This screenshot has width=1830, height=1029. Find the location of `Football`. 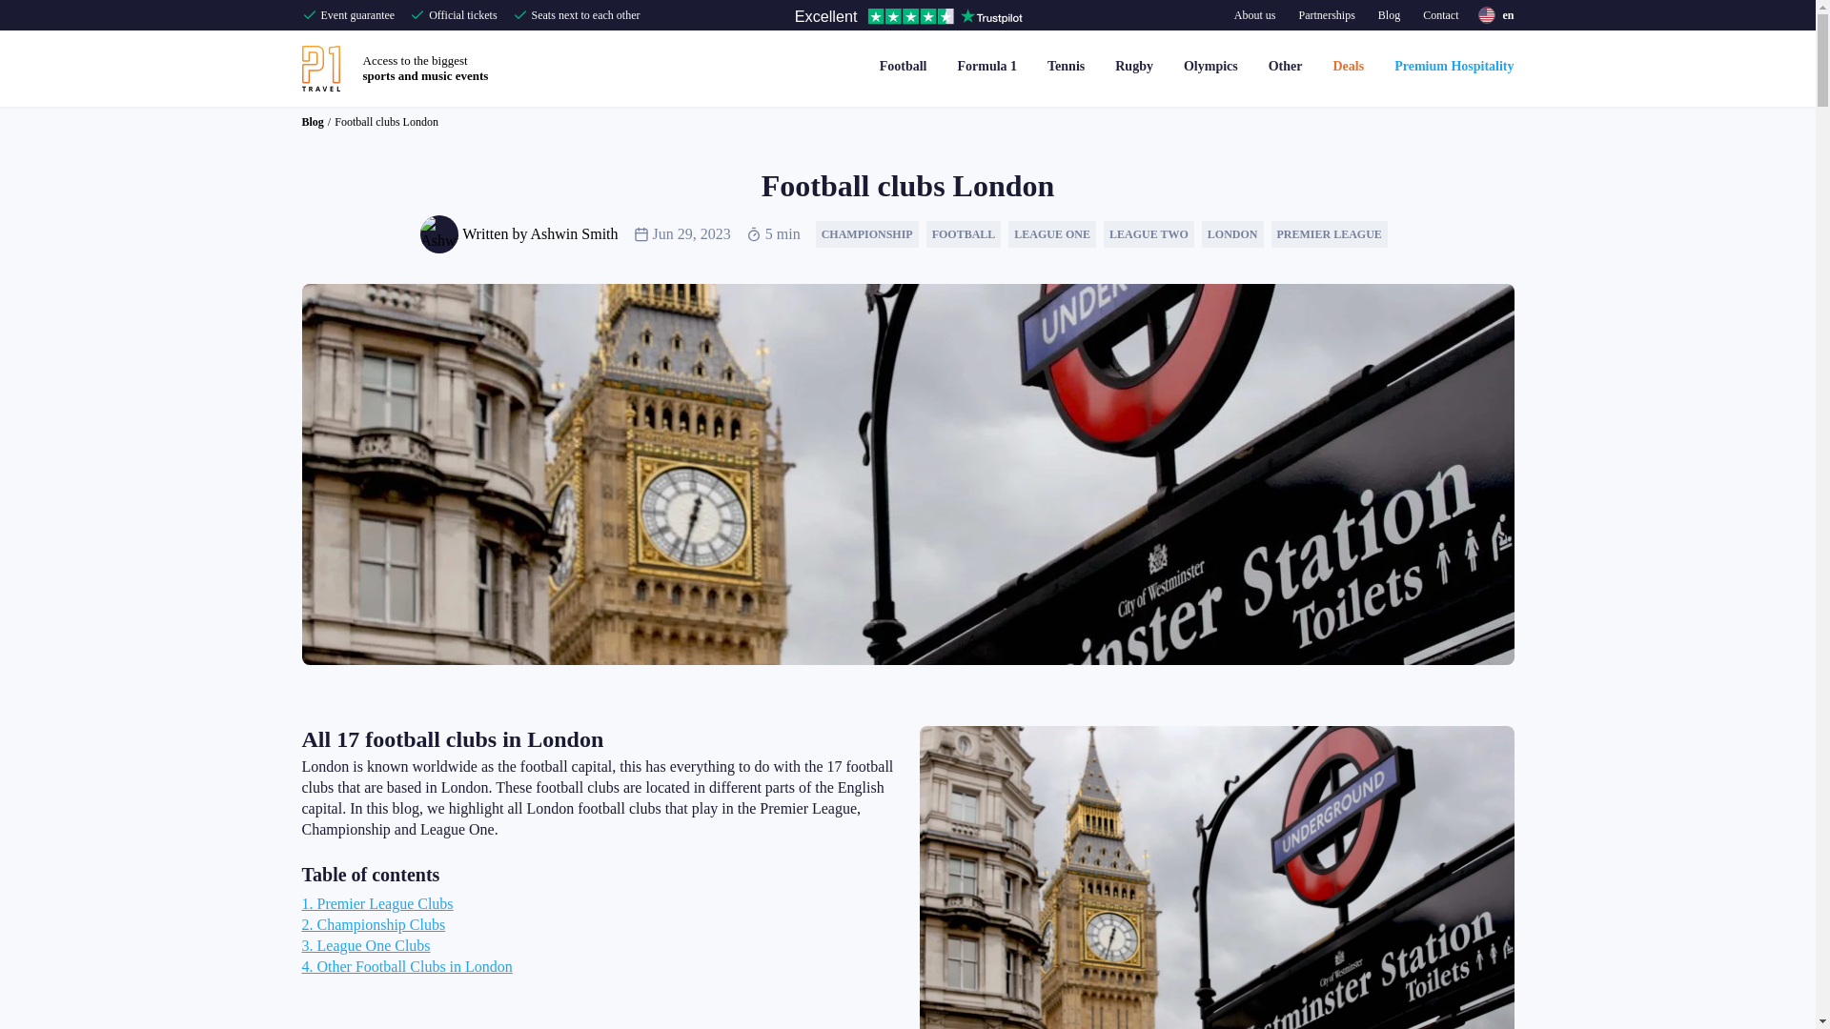

Football is located at coordinates (903, 67).